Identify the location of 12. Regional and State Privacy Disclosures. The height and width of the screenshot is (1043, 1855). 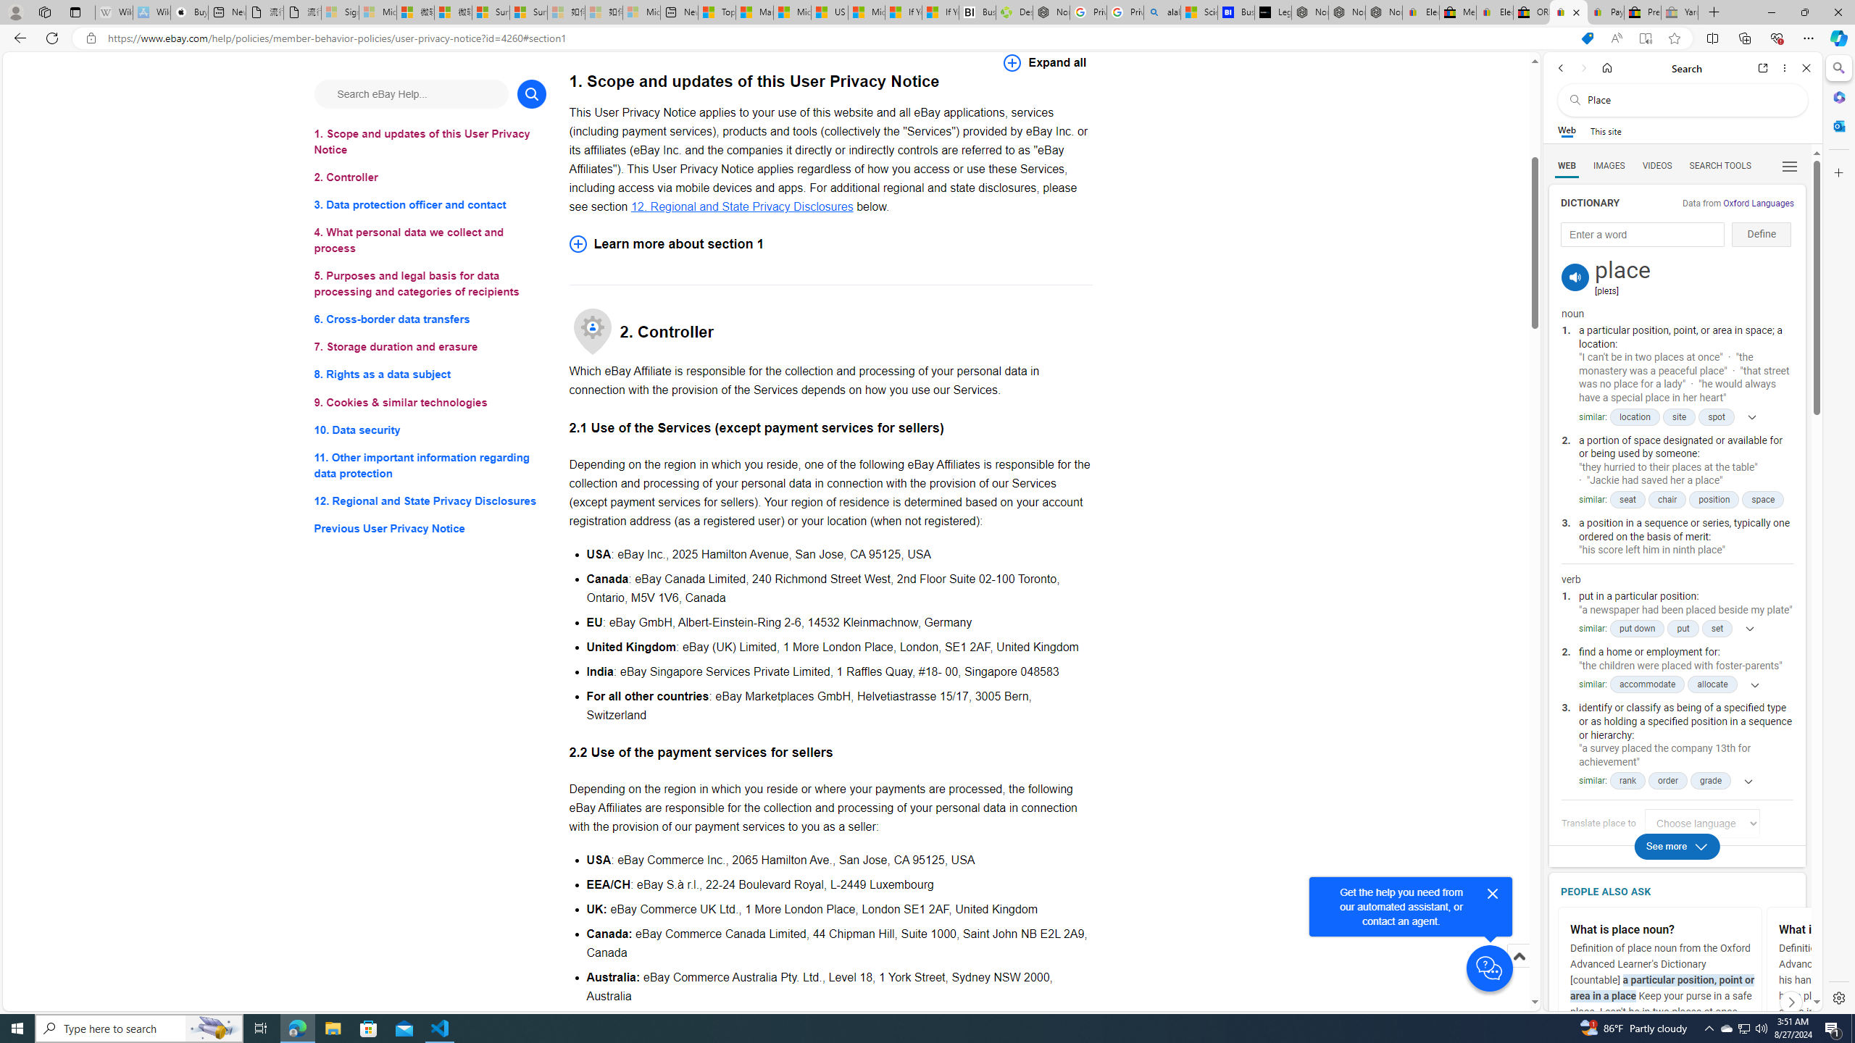
(742, 206).